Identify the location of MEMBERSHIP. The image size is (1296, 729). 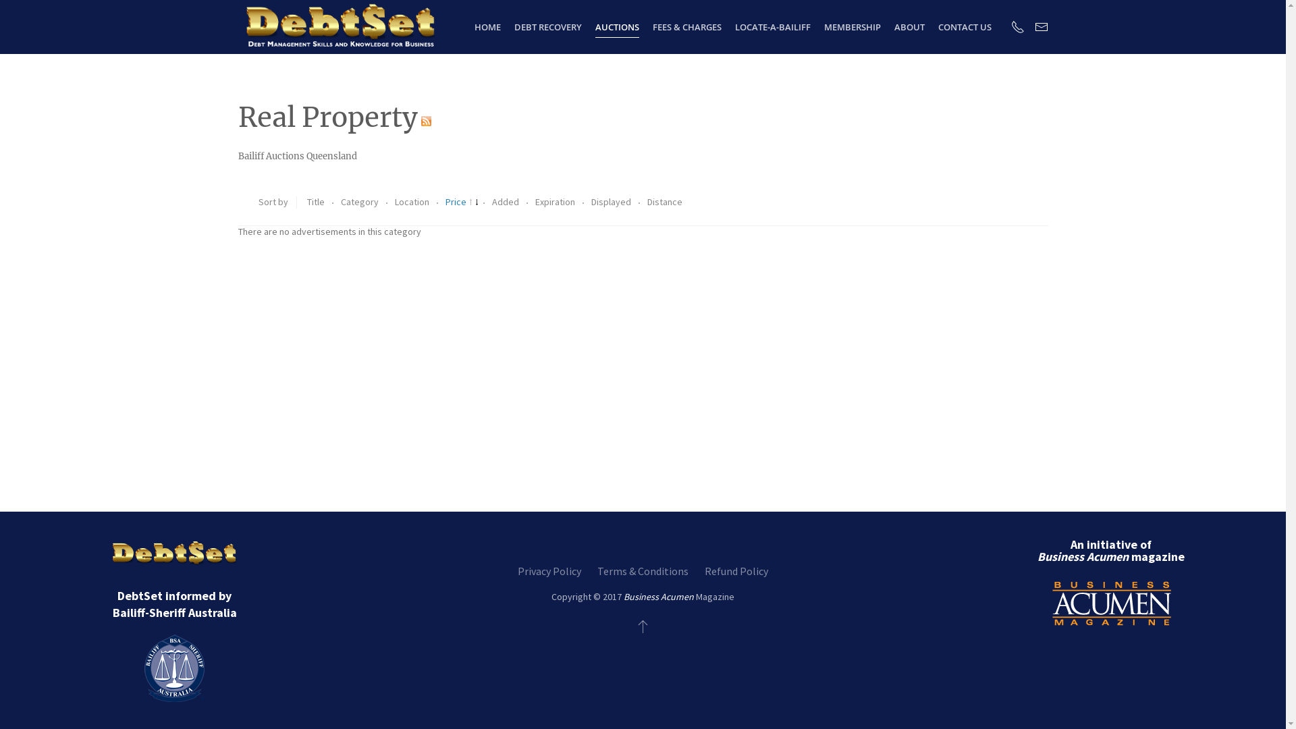
(853, 27).